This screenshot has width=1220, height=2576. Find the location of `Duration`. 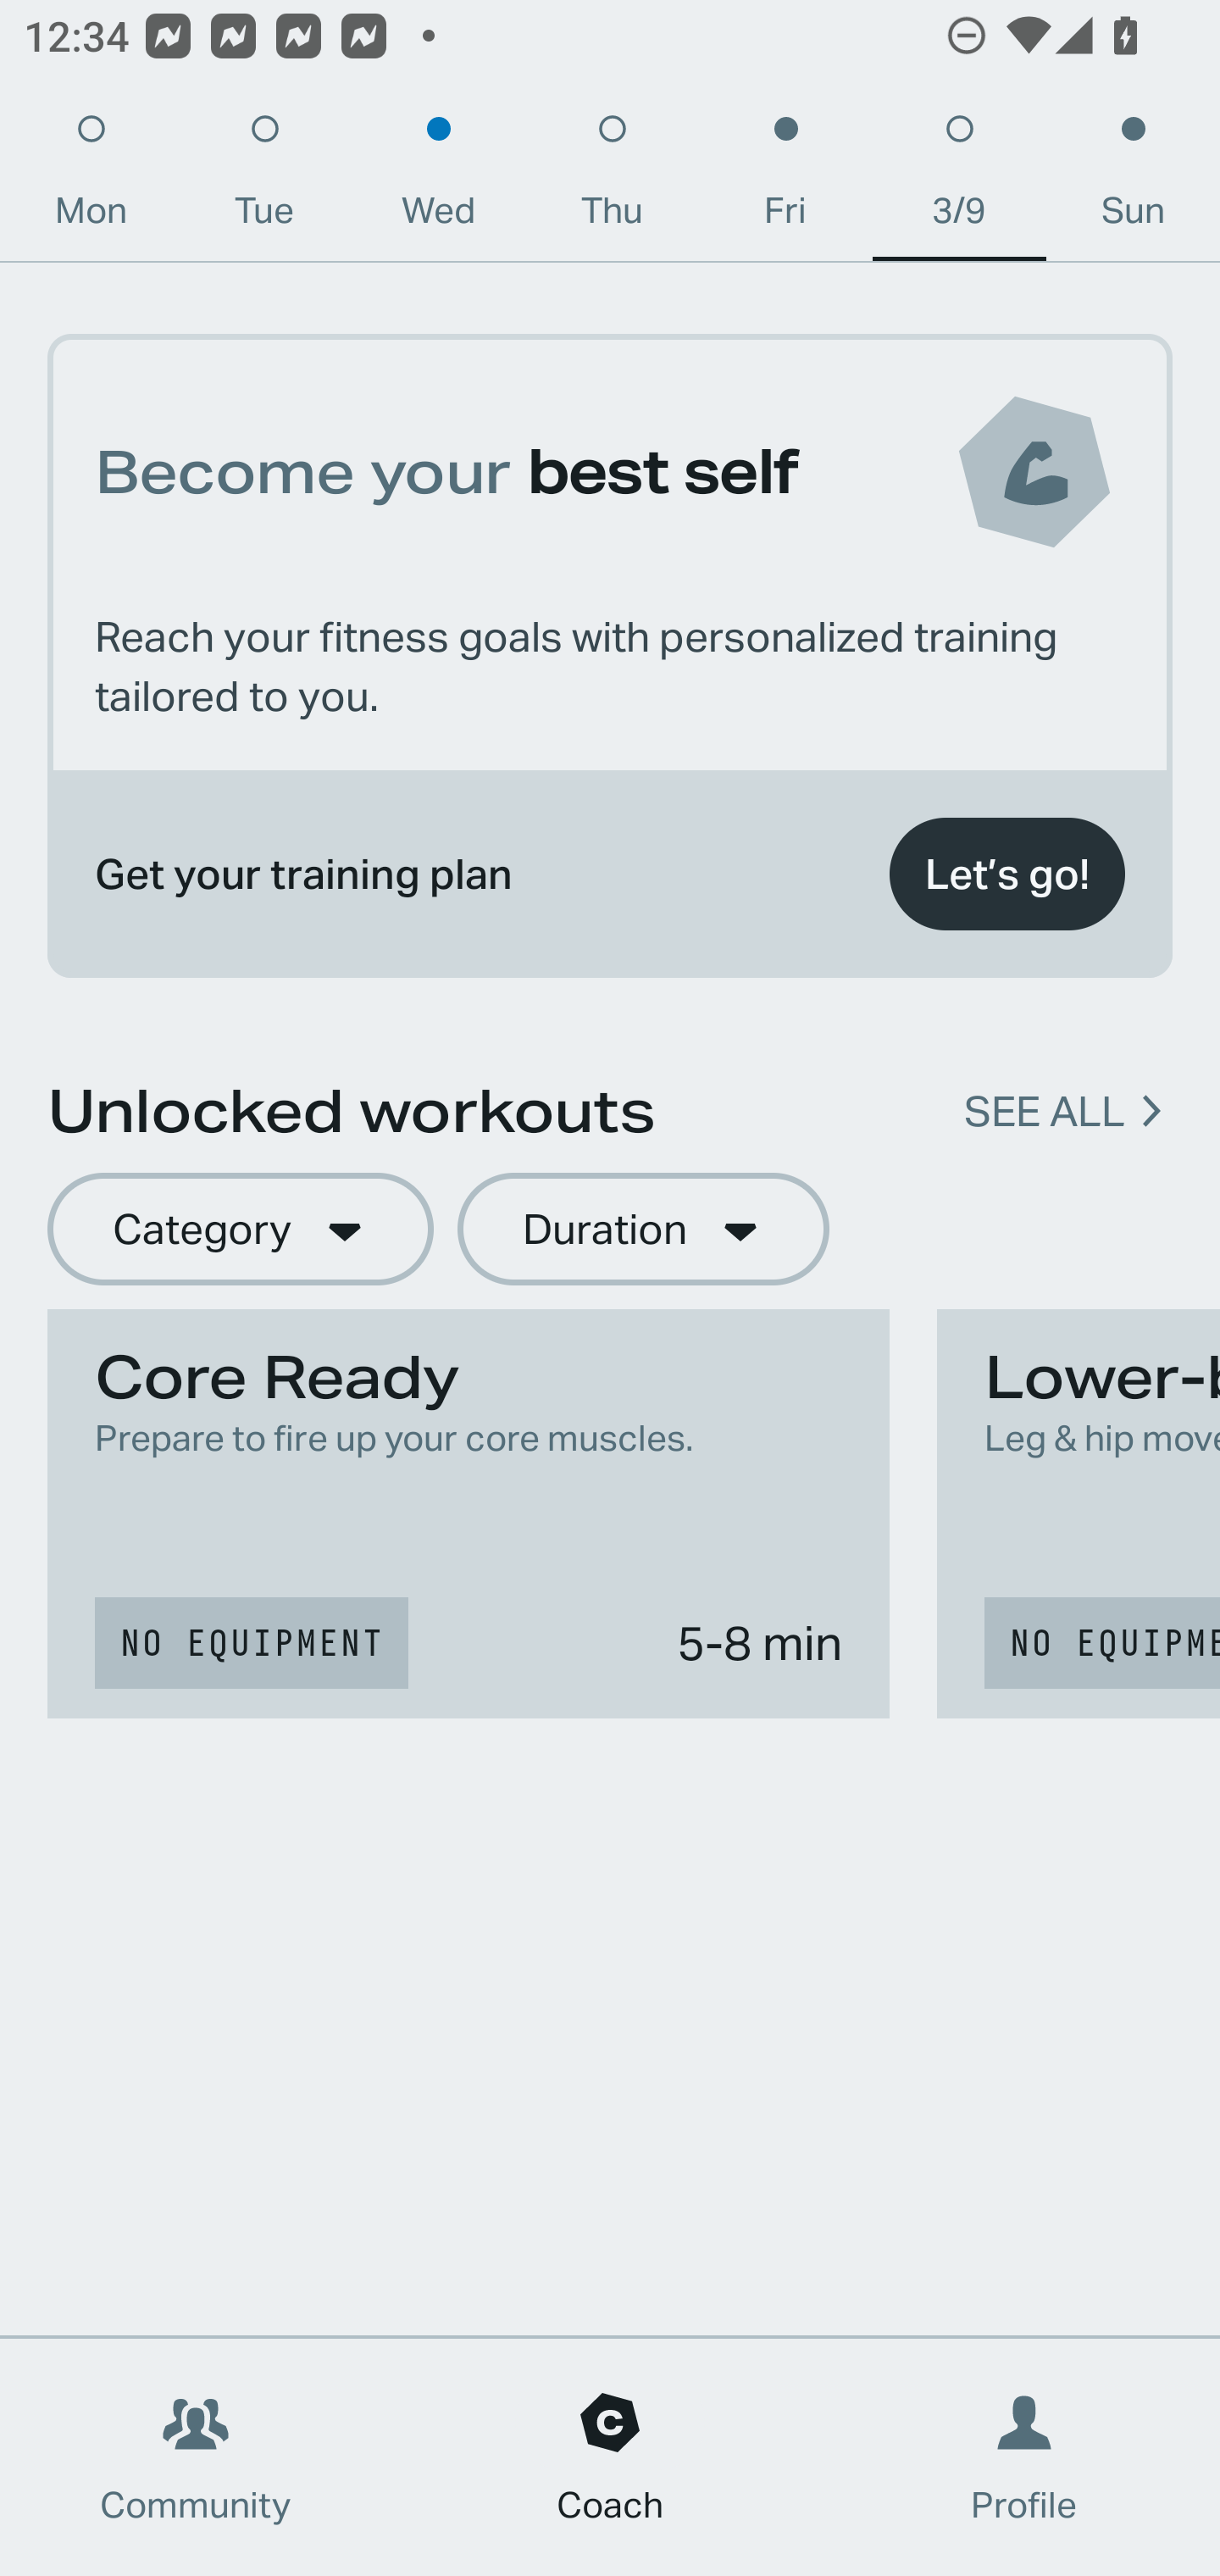

Duration is located at coordinates (643, 1230).